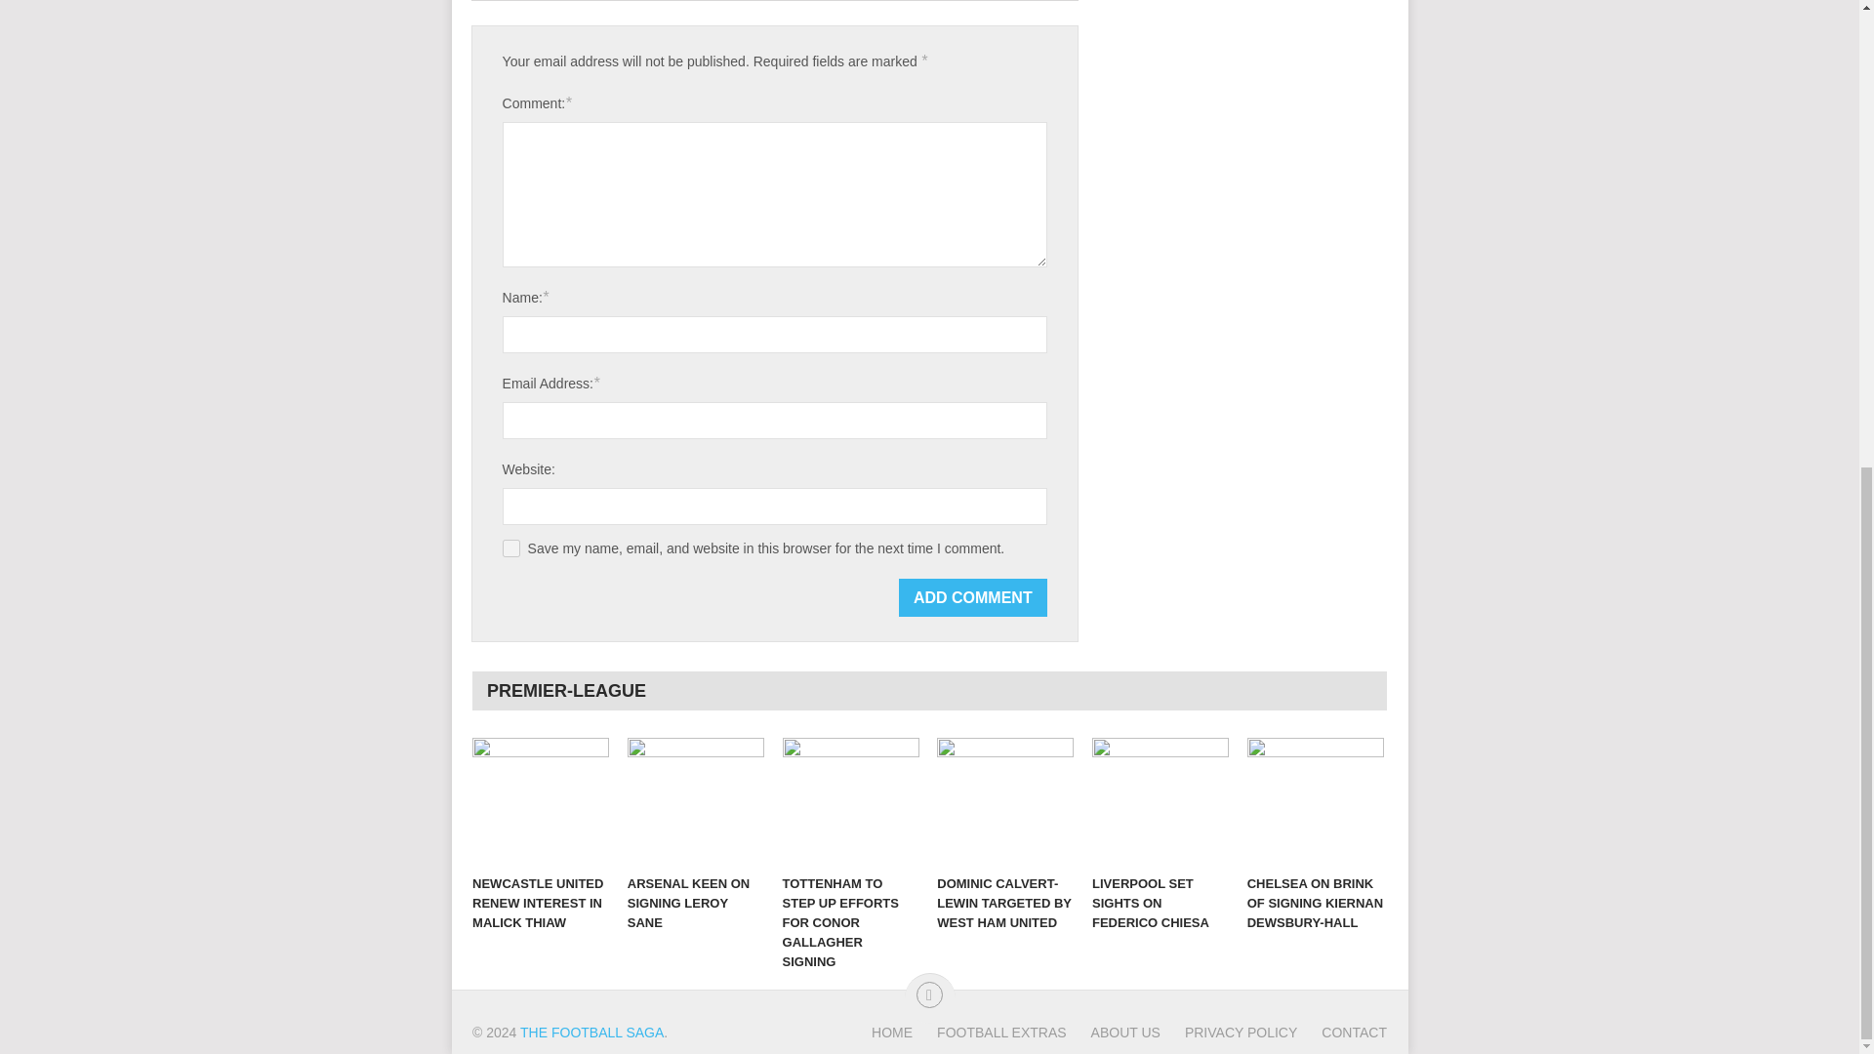  Describe the element at coordinates (1005, 800) in the screenshot. I see `DOMINIC CALVERT-LEWIN TARGETED BY WEST HAM UNITED` at that location.